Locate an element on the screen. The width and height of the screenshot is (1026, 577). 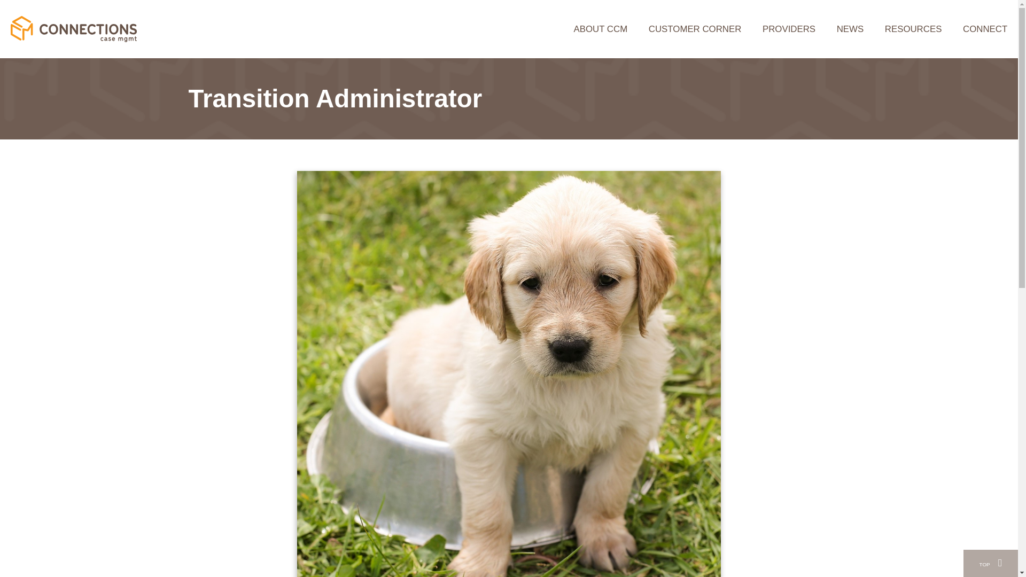
CUSTOMER CORNER is located at coordinates (695, 29).